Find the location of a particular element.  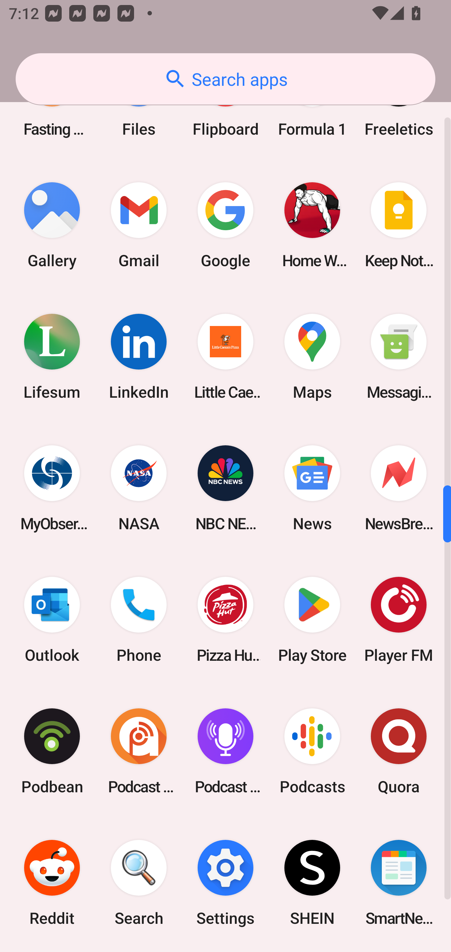

Podcast Addict is located at coordinates (139, 751).